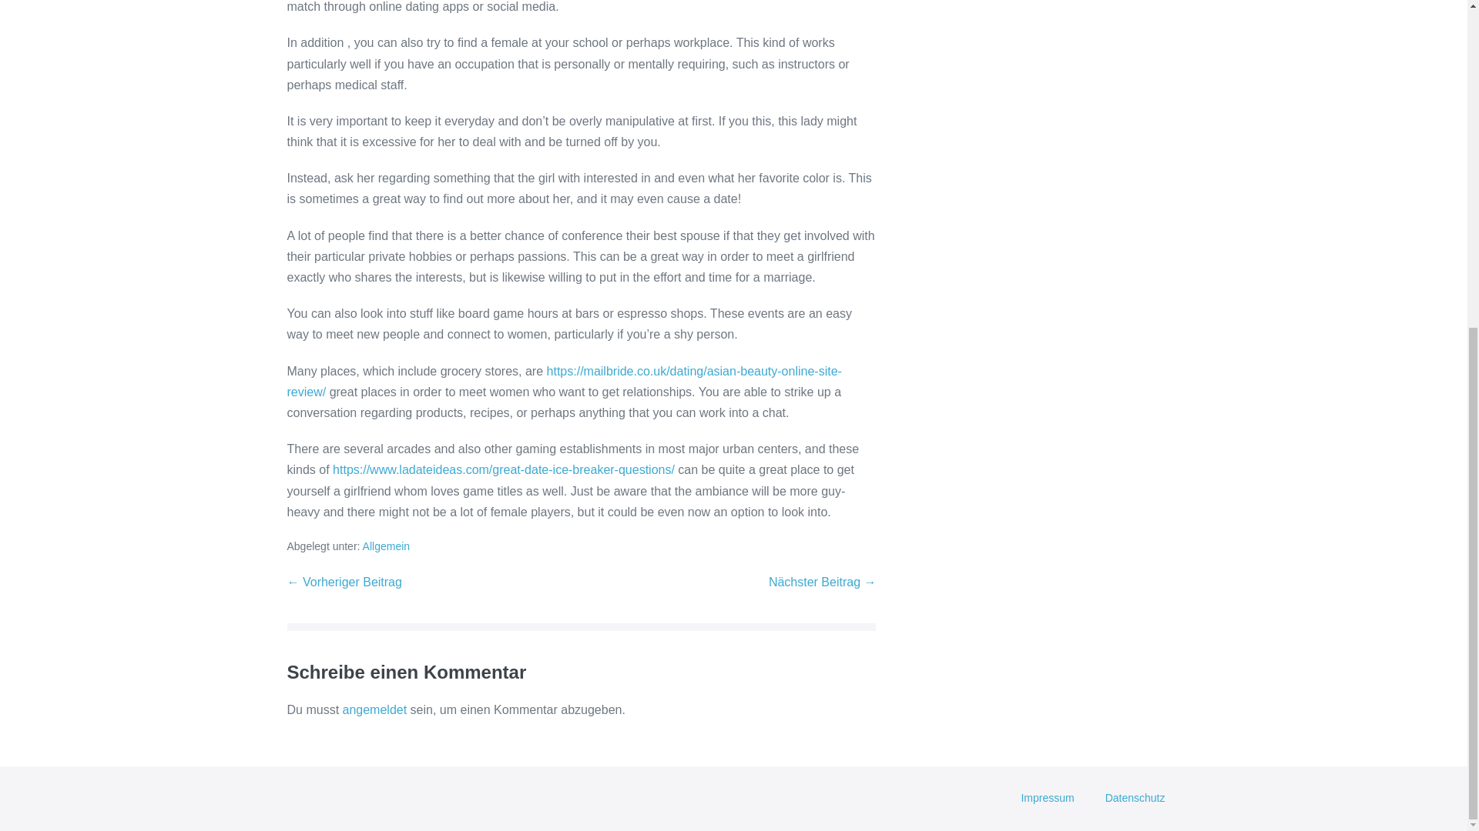 This screenshot has width=1479, height=831. Describe the element at coordinates (1135, 799) in the screenshot. I see `Datenschutz` at that location.